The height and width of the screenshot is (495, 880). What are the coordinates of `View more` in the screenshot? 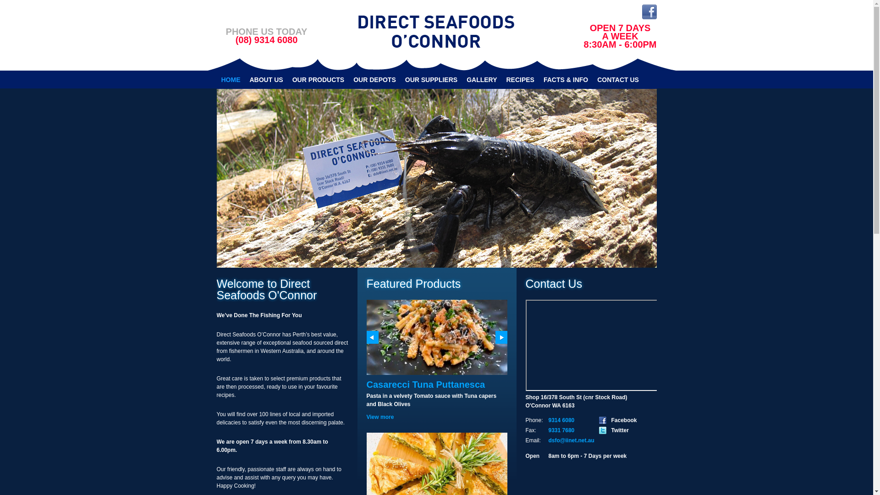 It's located at (380, 417).